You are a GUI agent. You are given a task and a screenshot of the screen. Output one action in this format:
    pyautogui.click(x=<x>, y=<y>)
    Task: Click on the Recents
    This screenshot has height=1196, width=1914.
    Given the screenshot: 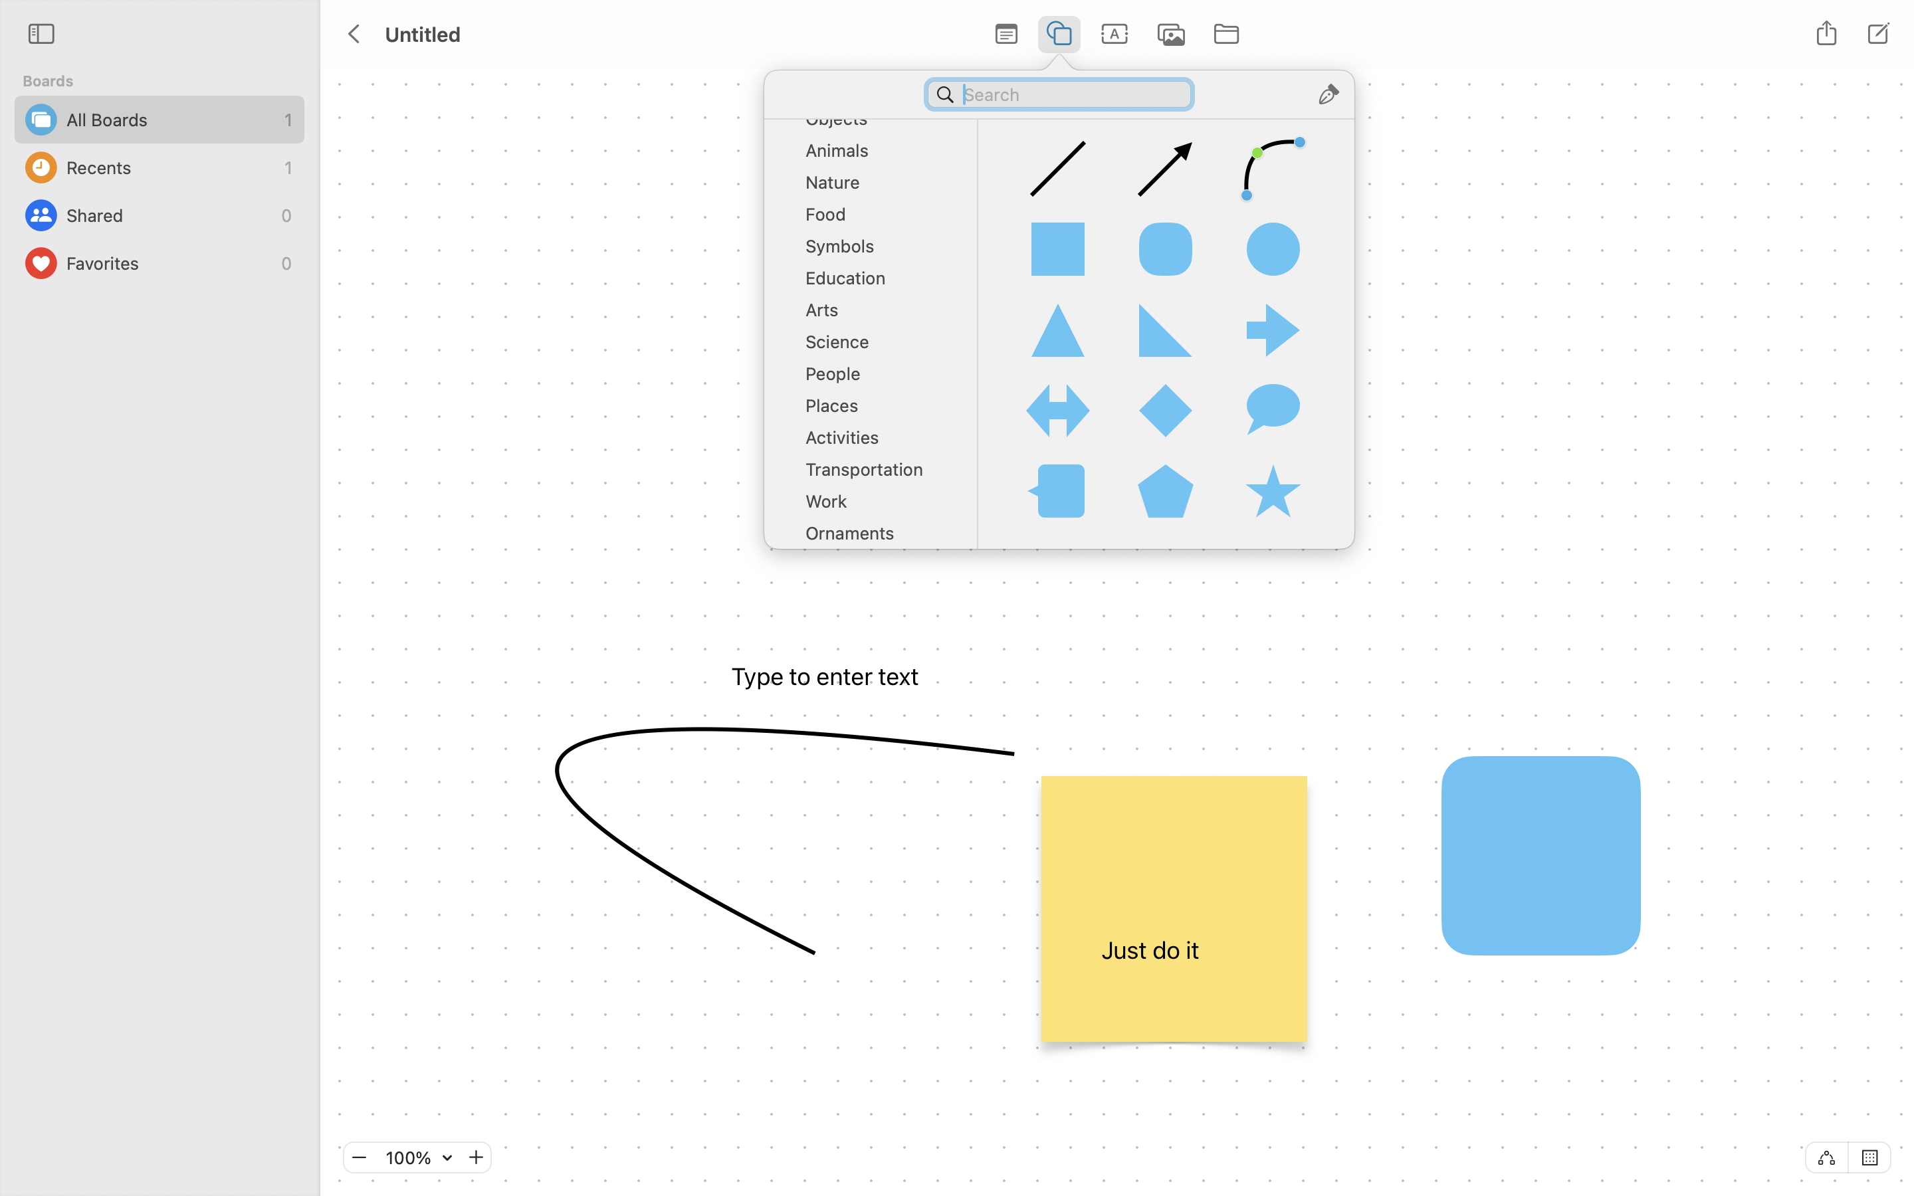 What is the action you would take?
    pyautogui.click(x=172, y=167)
    